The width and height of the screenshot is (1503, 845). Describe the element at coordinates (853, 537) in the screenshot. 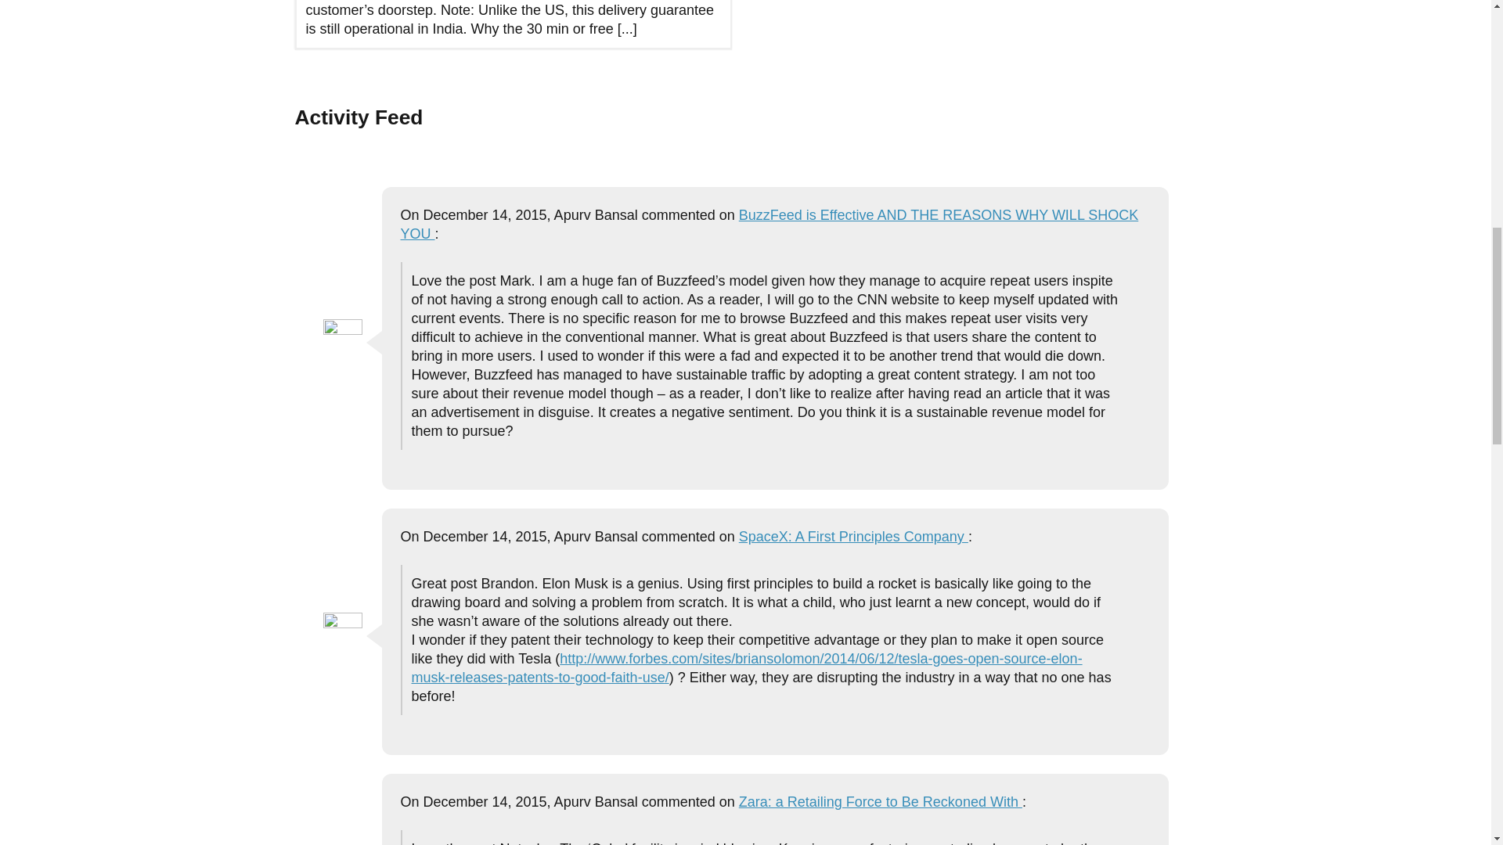

I see `SpaceX: A First Principles Company` at that location.